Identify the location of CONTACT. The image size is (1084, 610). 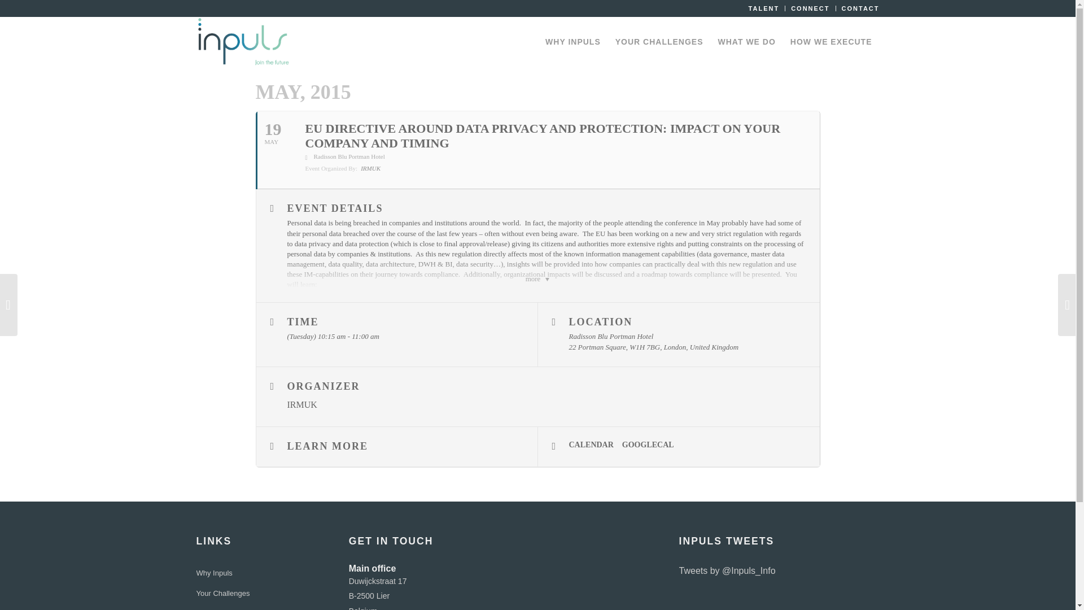
(860, 8).